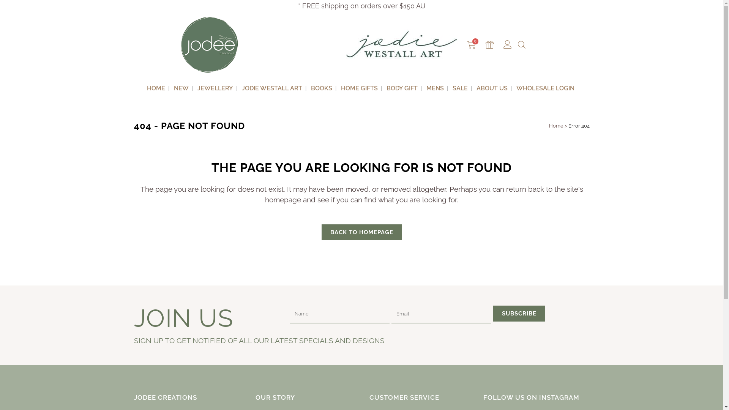  What do you see at coordinates (215, 88) in the screenshot?
I see `JEWELLERY` at bounding box center [215, 88].